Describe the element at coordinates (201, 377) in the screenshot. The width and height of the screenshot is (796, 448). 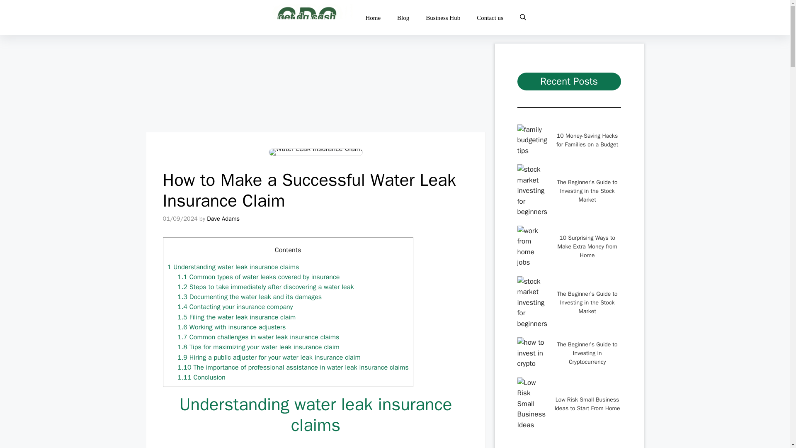
I see `1.11 Conclusion` at that location.